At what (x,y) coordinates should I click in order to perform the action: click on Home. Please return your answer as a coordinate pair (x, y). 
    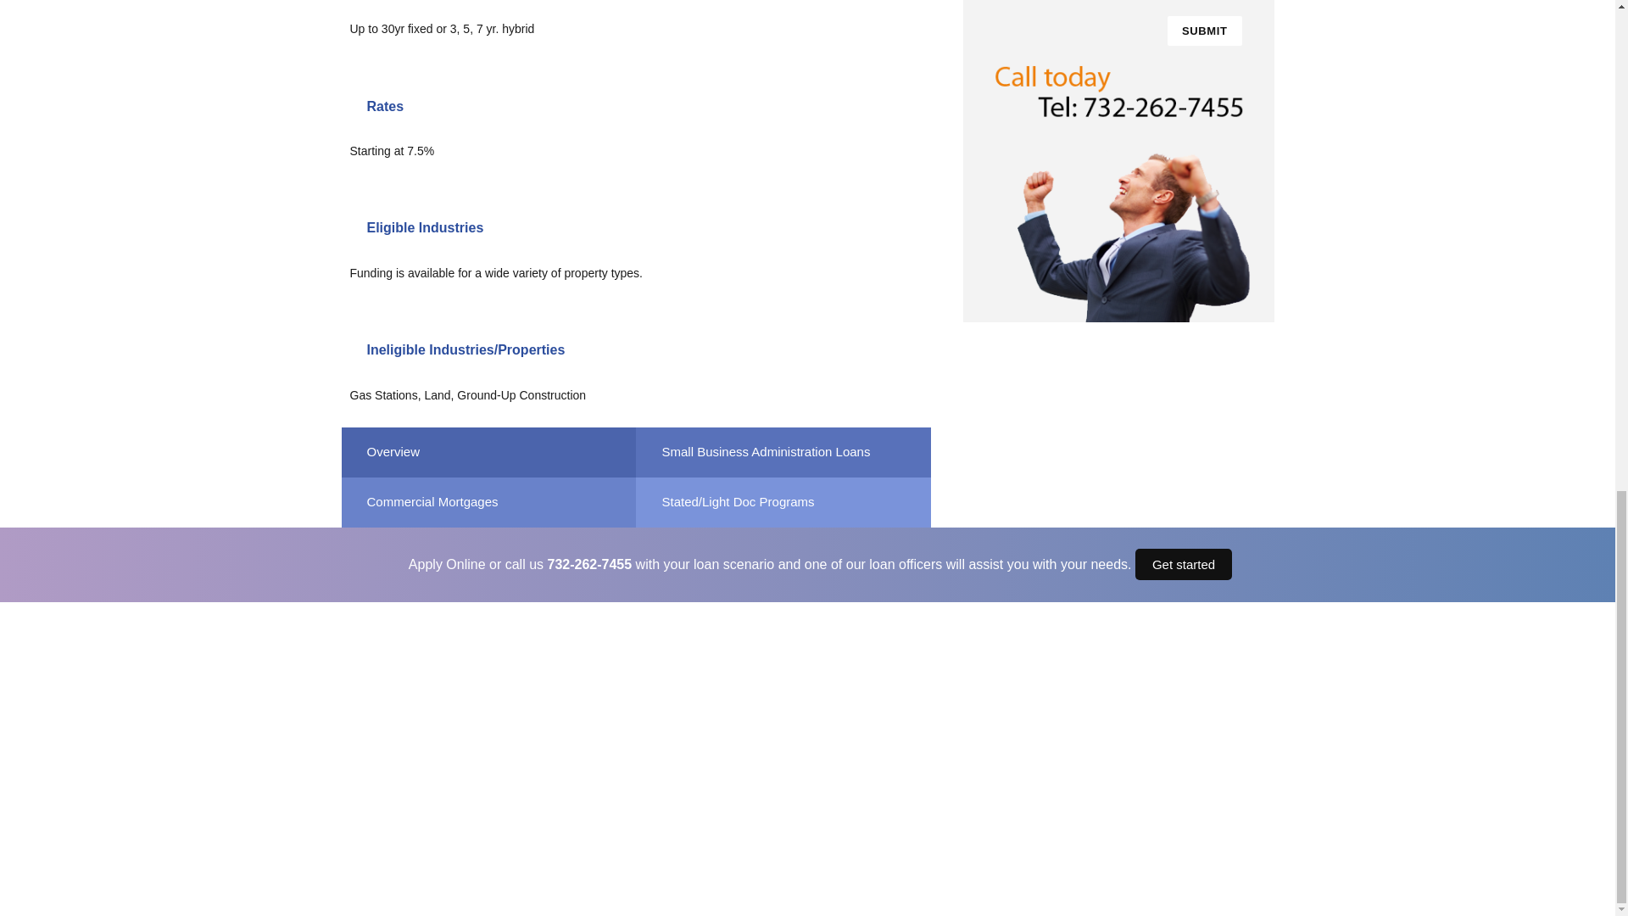
    Looking at the image, I should click on (382, 689).